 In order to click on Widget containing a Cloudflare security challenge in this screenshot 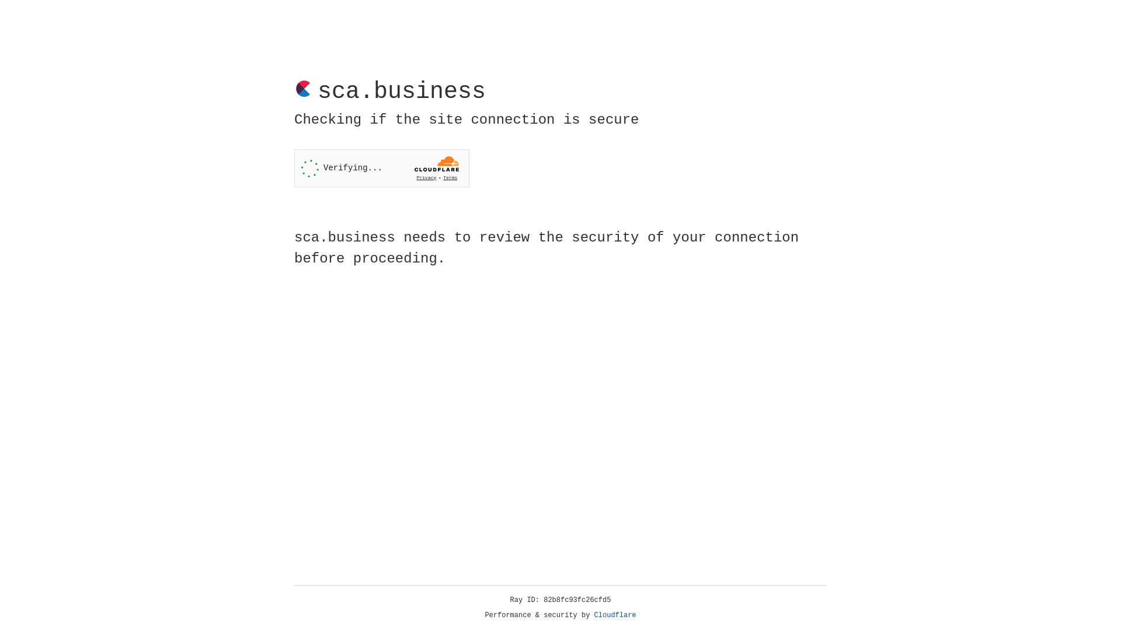, I will do `click(382, 168)`.